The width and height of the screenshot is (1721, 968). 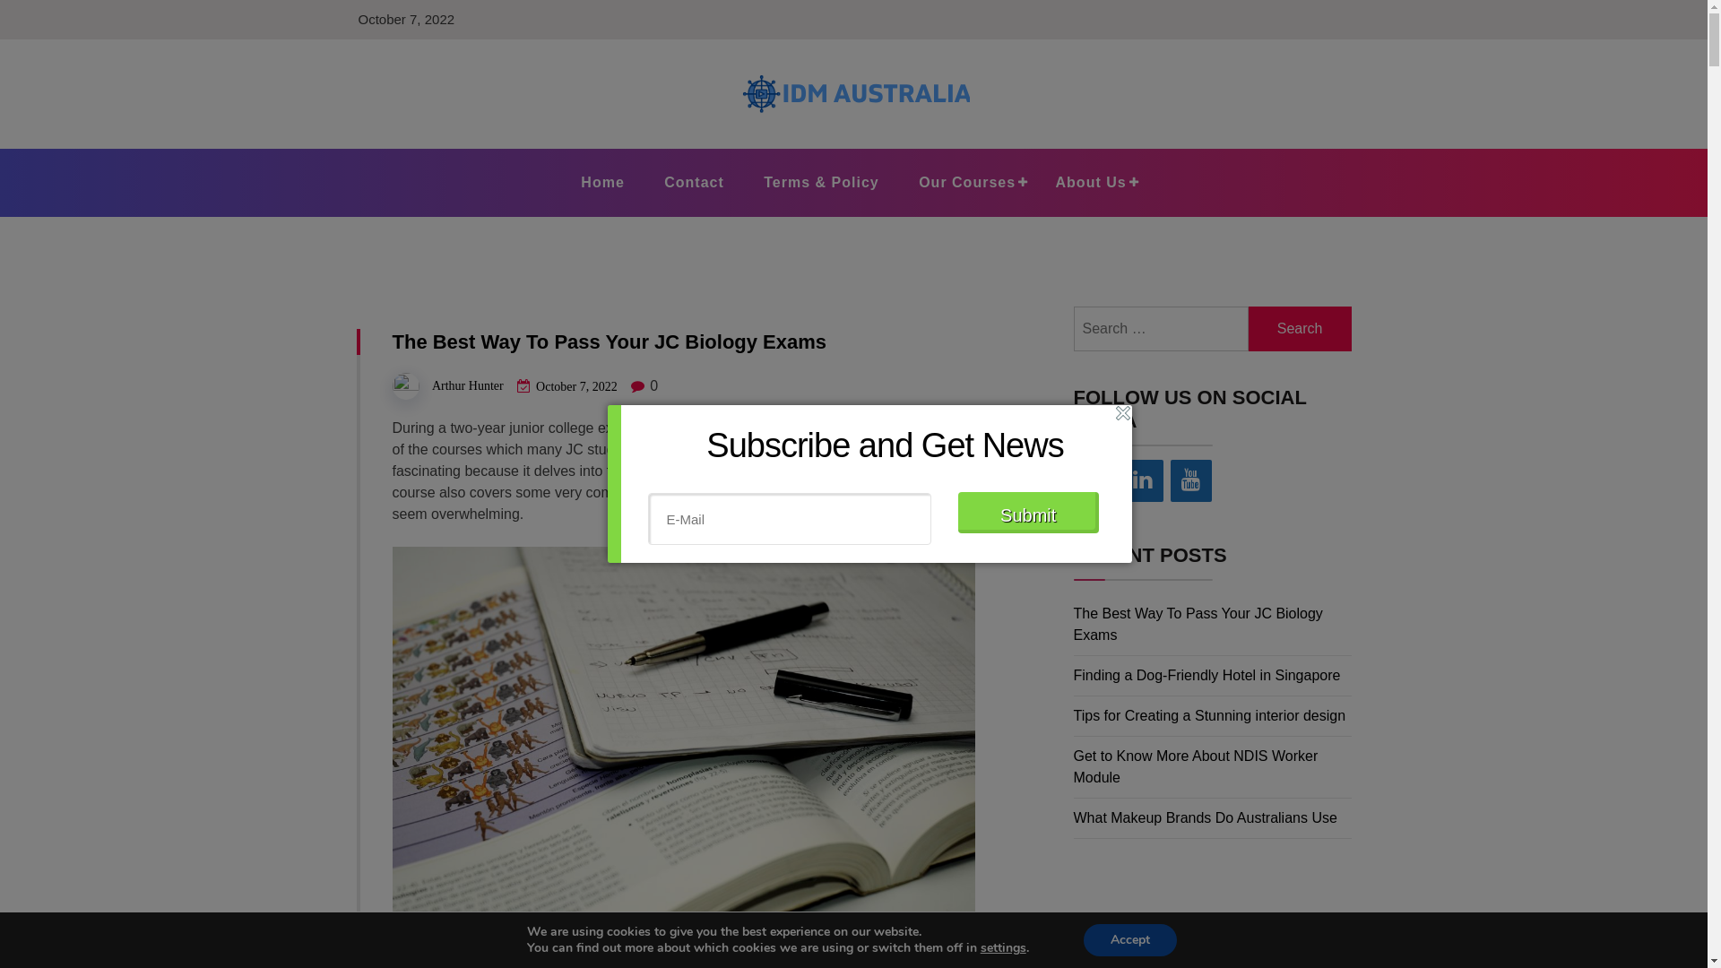 What do you see at coordinates (694, 183) in the screenshot?
I see `Contact` at bounding box center [694, 183].